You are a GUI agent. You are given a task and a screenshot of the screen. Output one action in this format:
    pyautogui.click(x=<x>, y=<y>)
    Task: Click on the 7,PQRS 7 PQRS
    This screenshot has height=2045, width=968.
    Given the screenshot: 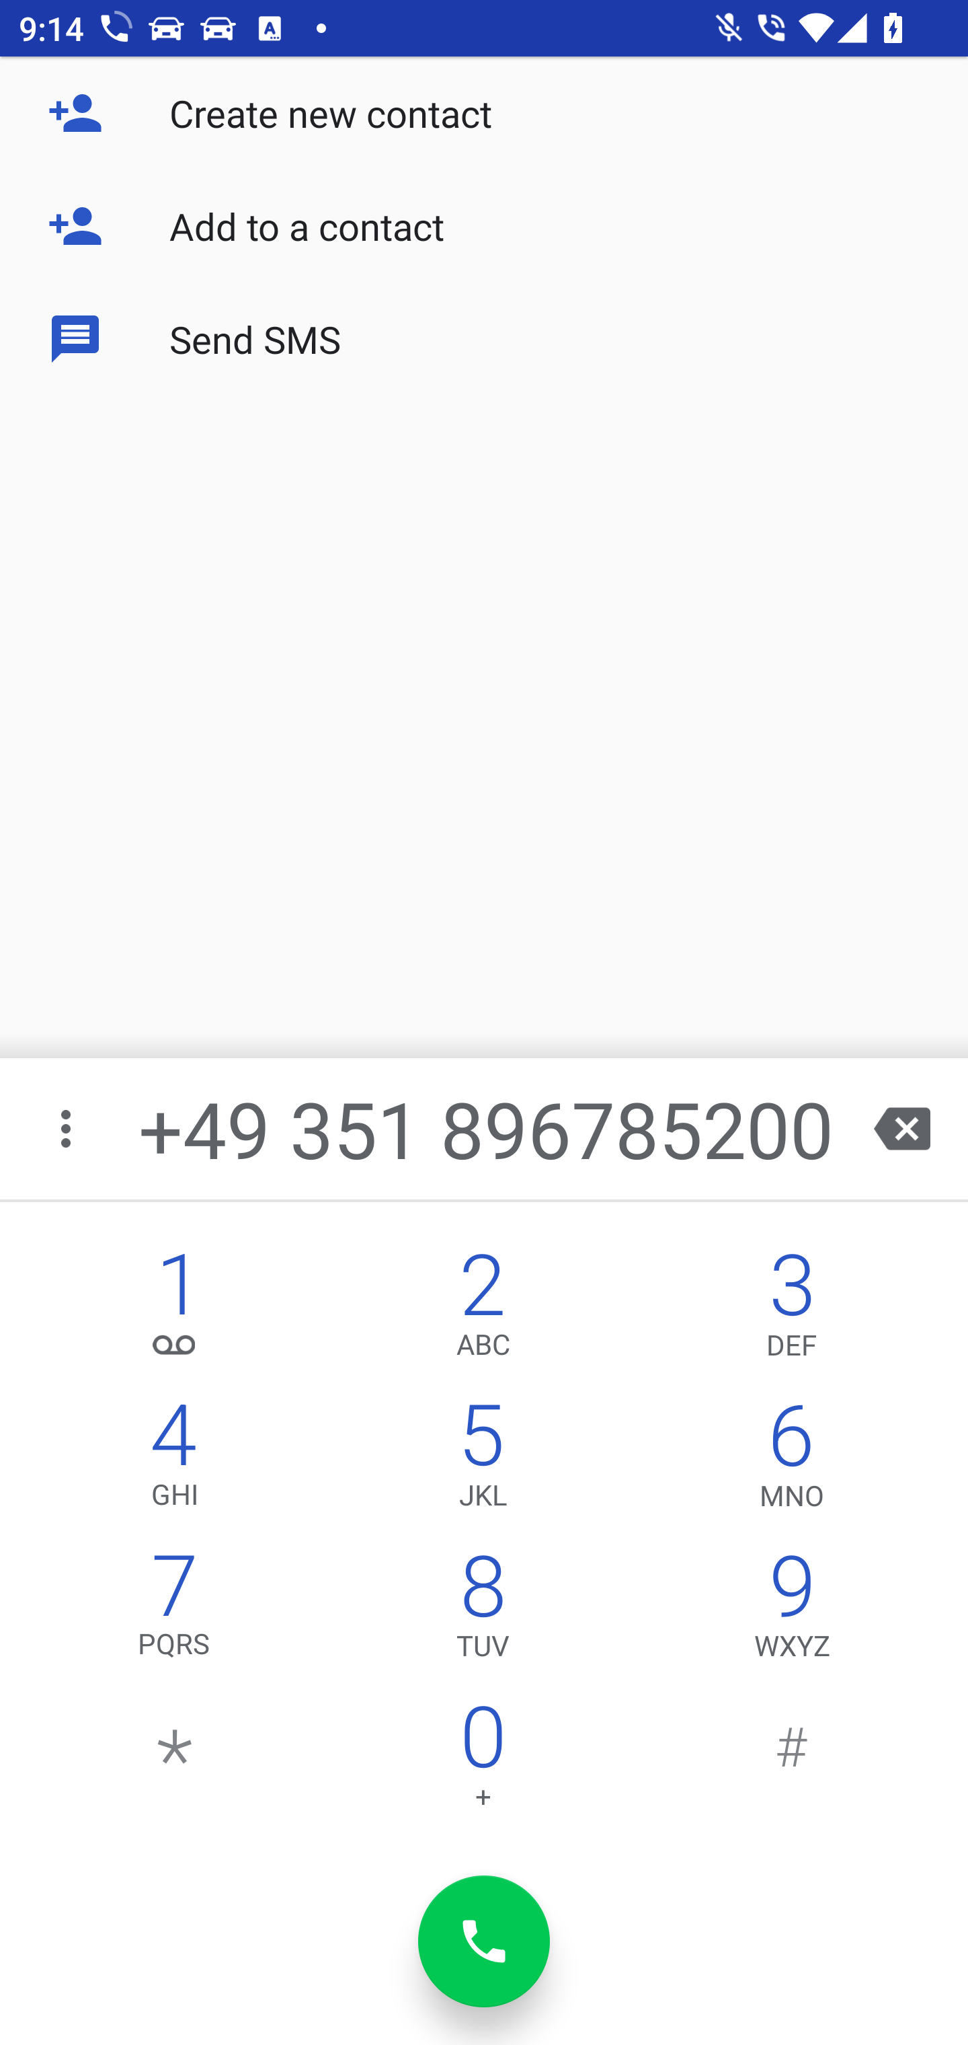 What is the action you would take?
    pyautogui.click(x=175, y=1612)
    